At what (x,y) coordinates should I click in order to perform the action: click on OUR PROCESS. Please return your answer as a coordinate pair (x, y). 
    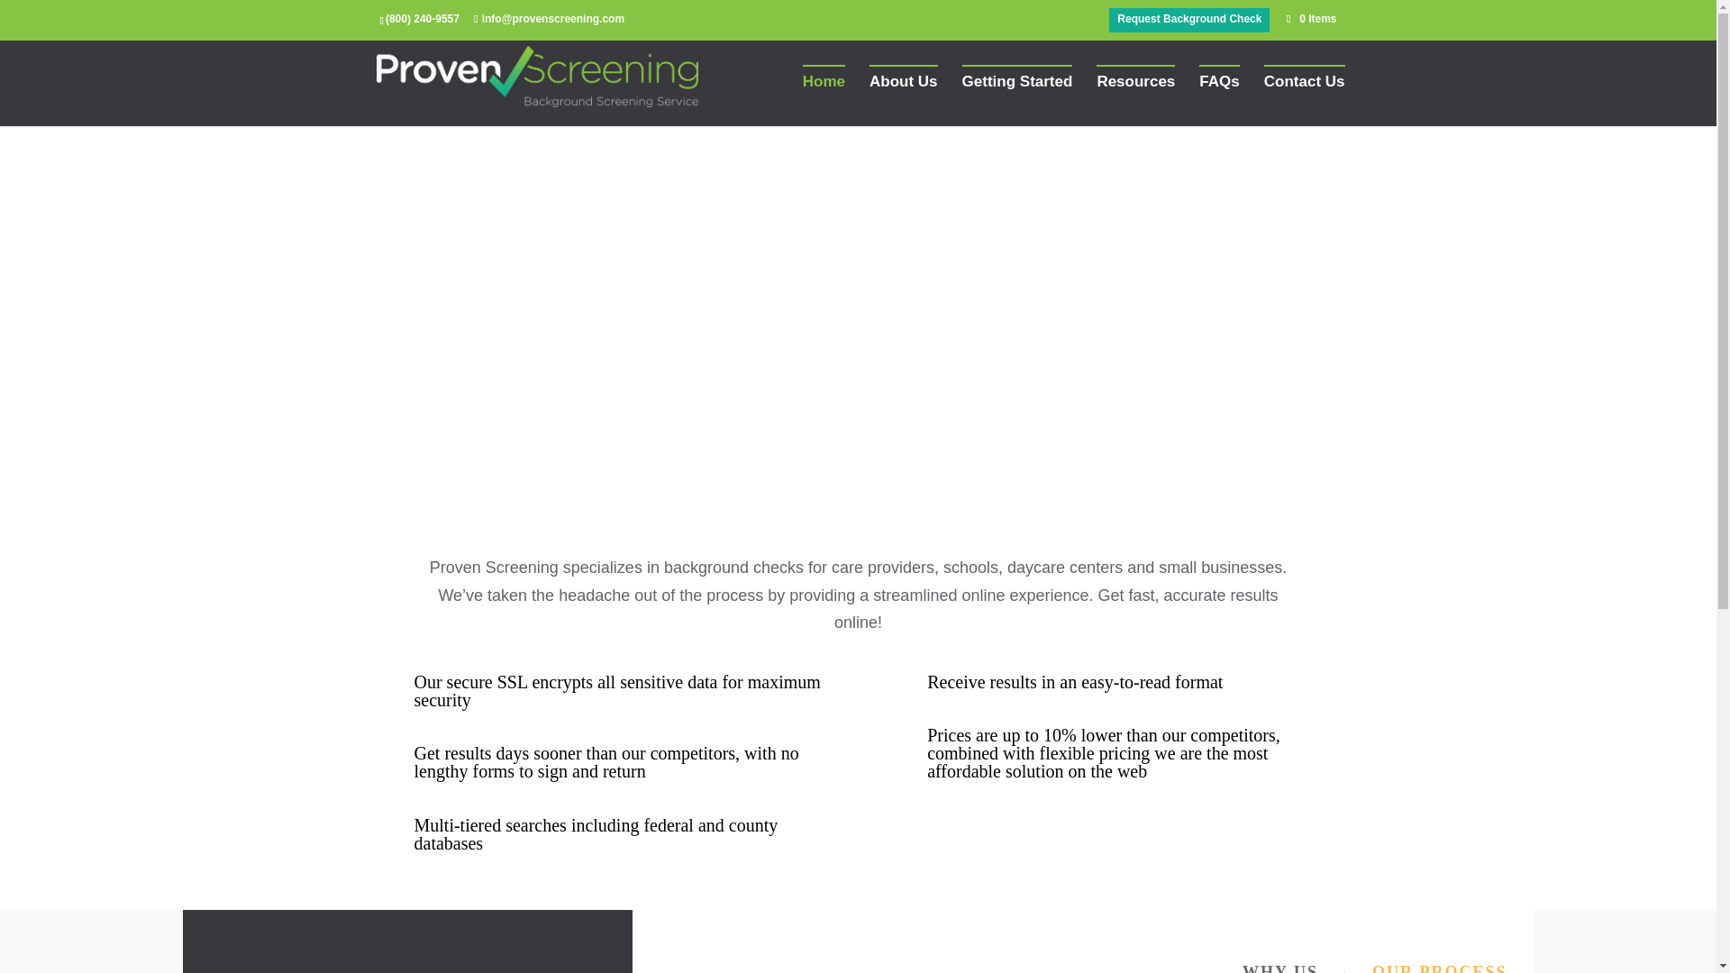
    Looking at the image, I should click on (1440, 964).